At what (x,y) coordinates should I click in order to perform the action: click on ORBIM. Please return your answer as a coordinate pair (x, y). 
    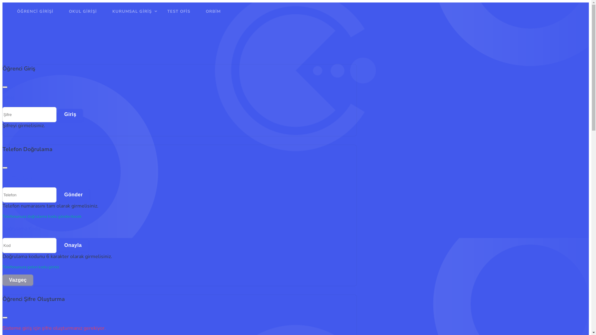
    Looking at the image, I should click on (213, 17).